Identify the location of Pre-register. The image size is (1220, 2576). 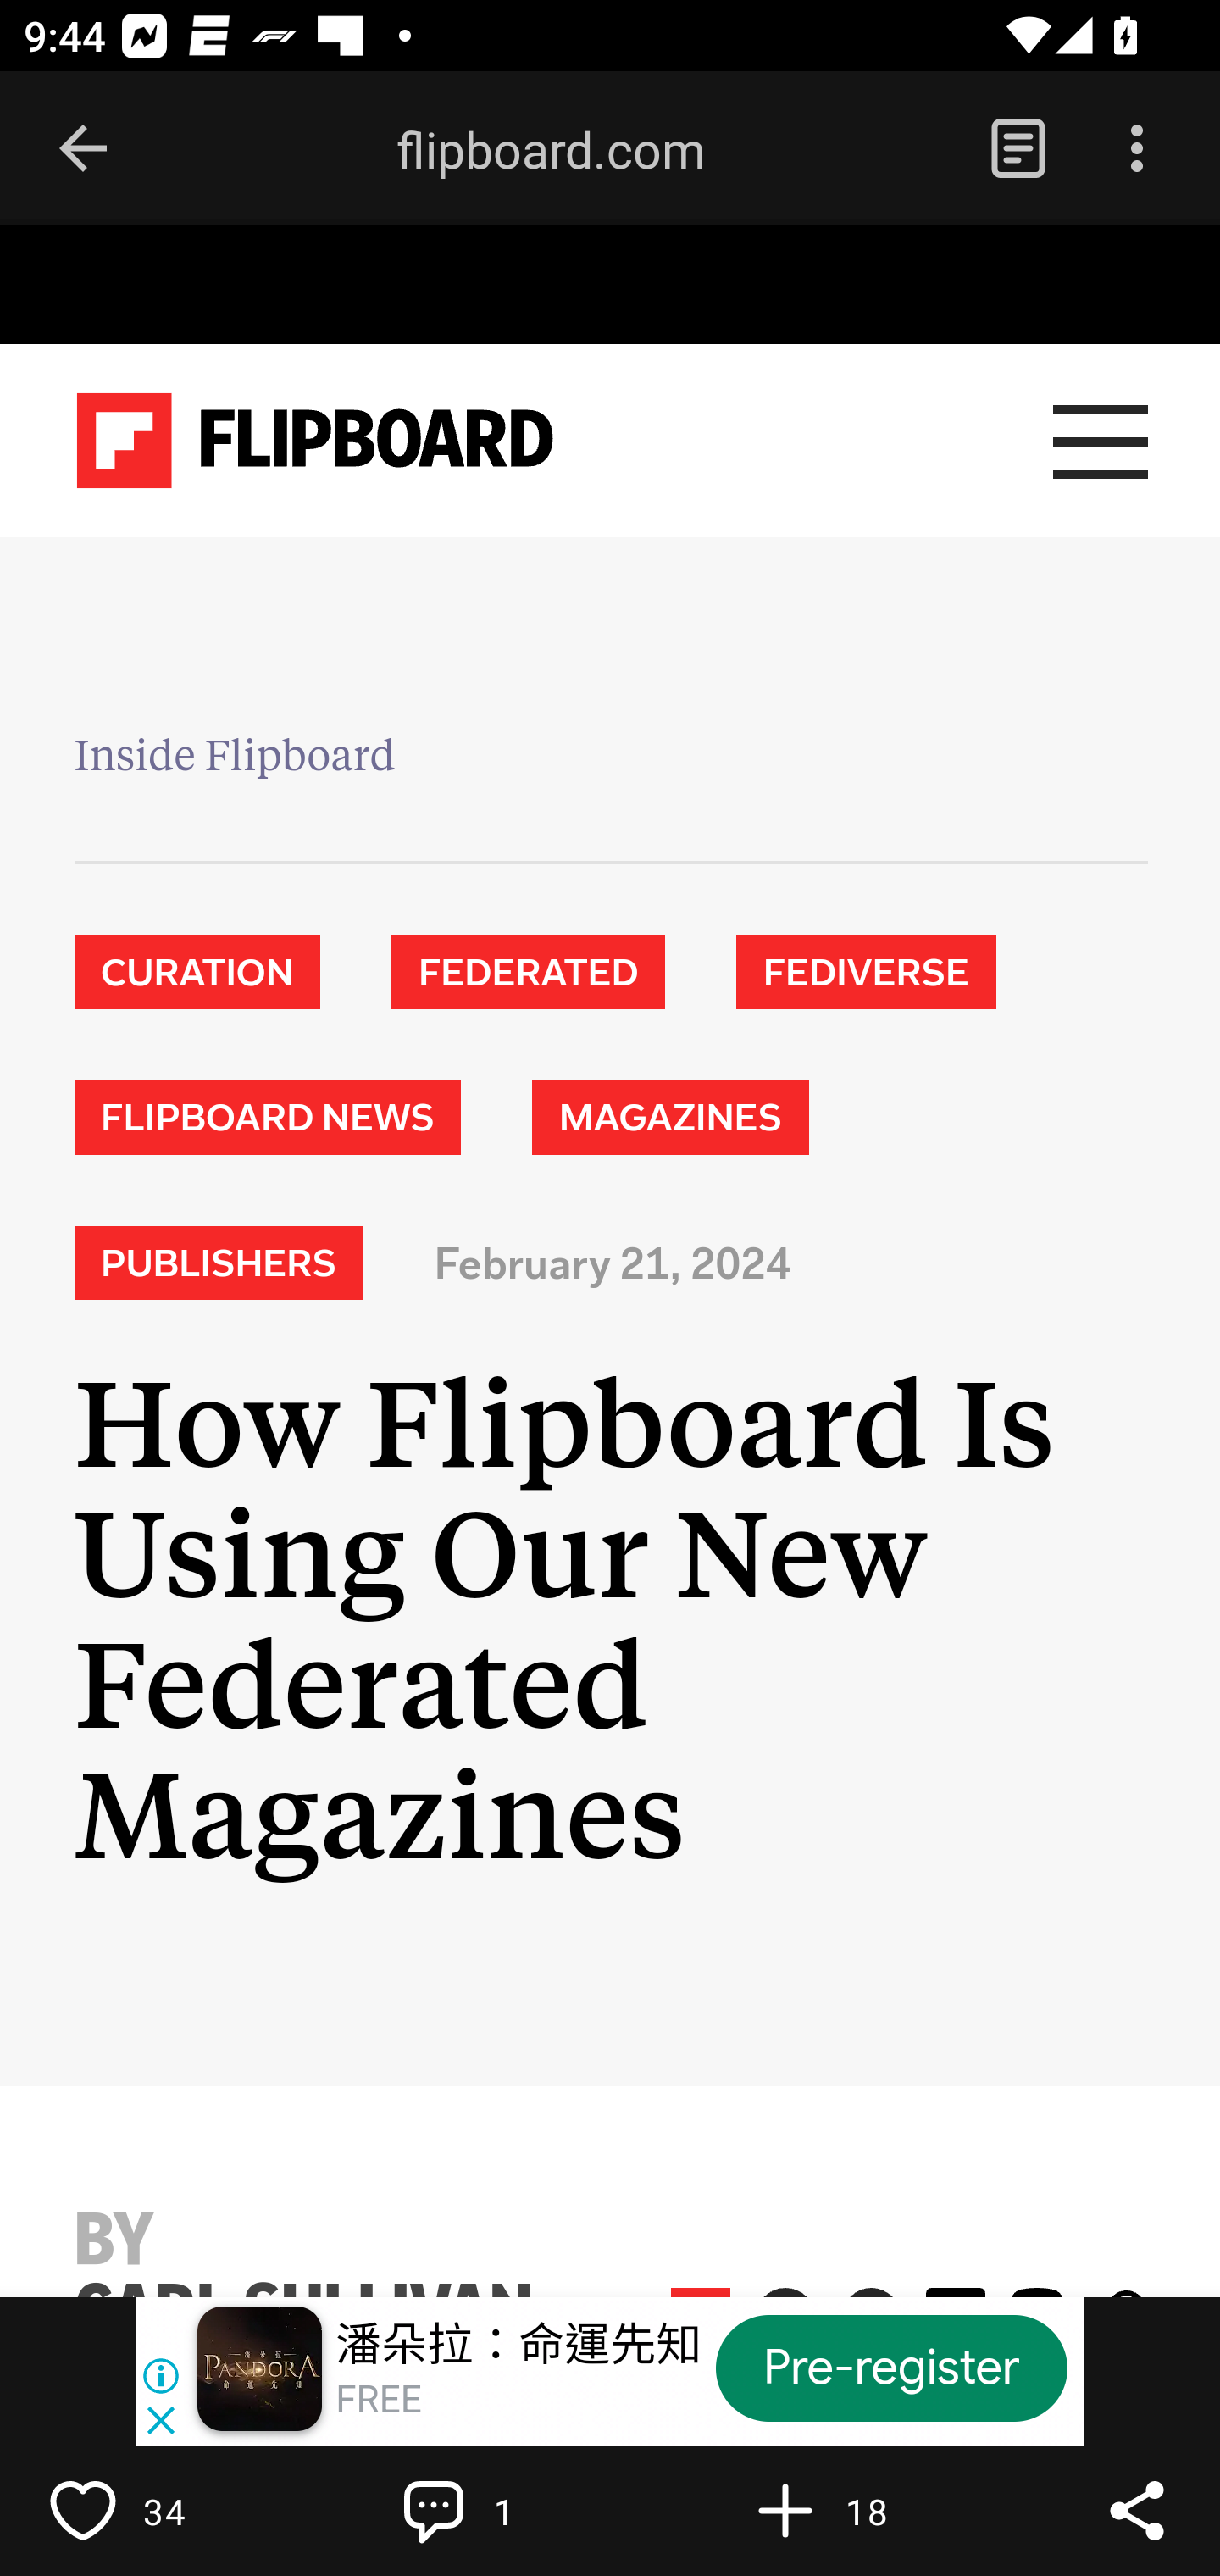
(891, 2368).